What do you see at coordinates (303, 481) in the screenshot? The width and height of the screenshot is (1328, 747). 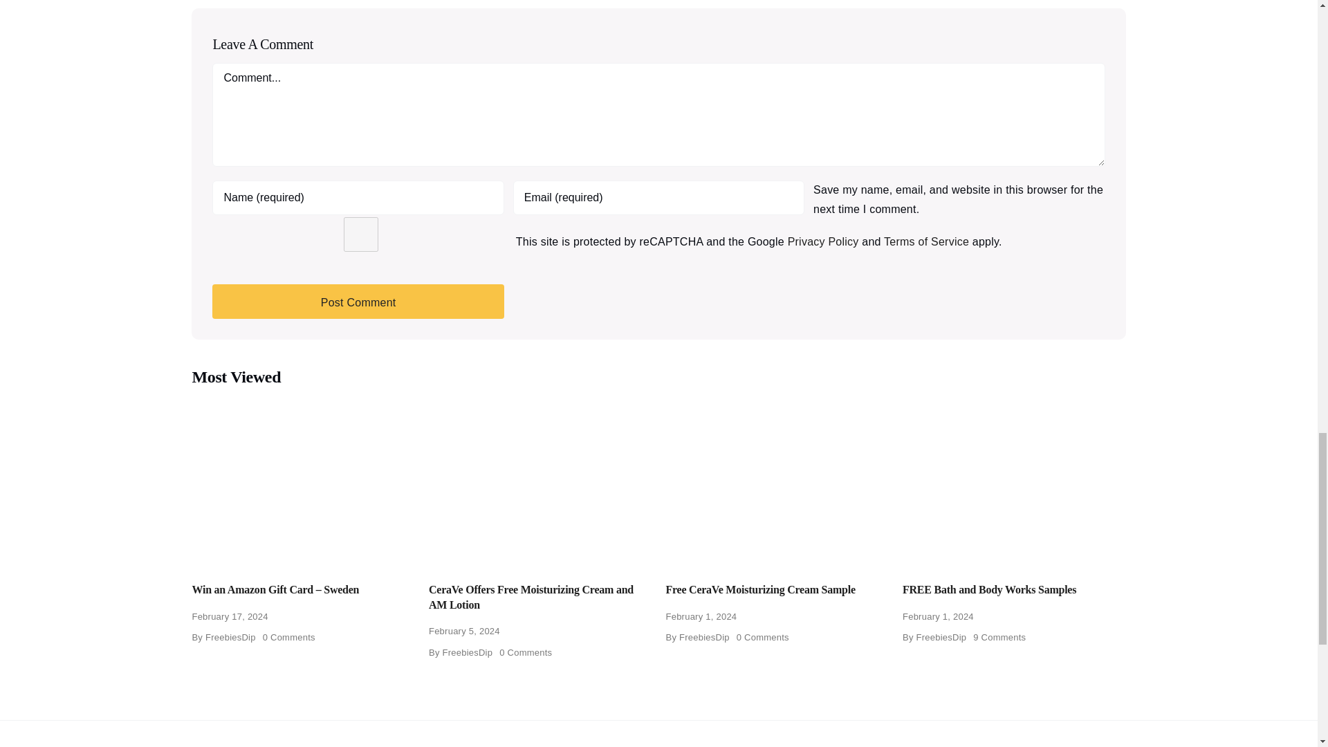 I see `Amazon Gift Card SEK 1000` at bounding box center [303, 481].